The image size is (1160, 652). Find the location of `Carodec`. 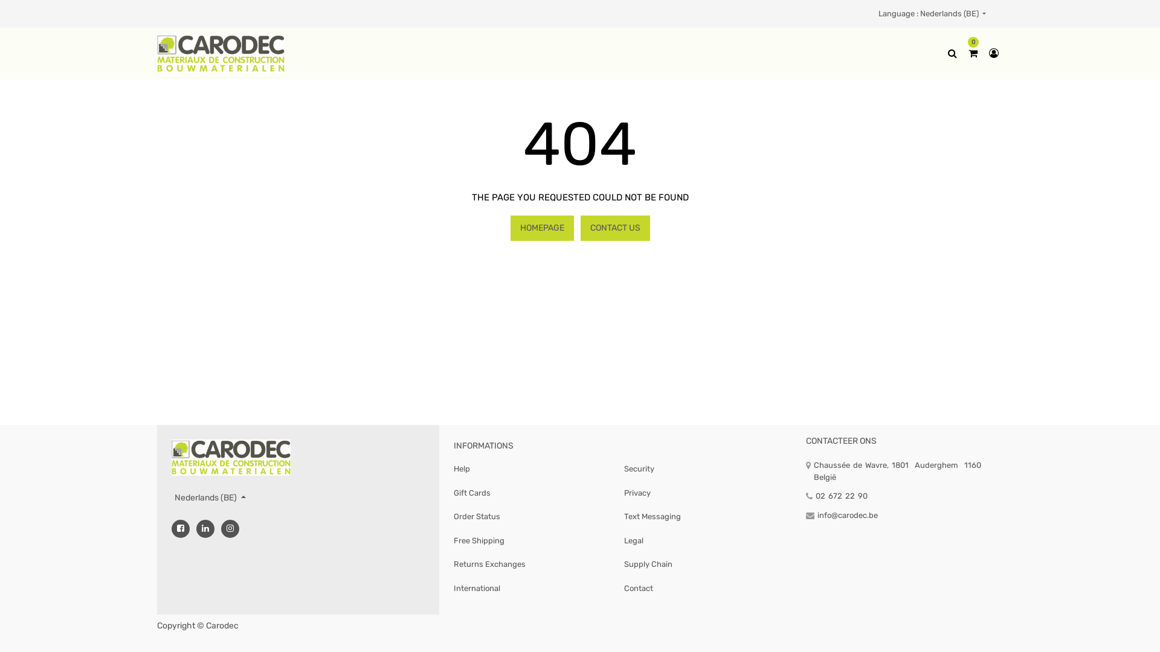

Carodec is located at coordinates (221, 53).